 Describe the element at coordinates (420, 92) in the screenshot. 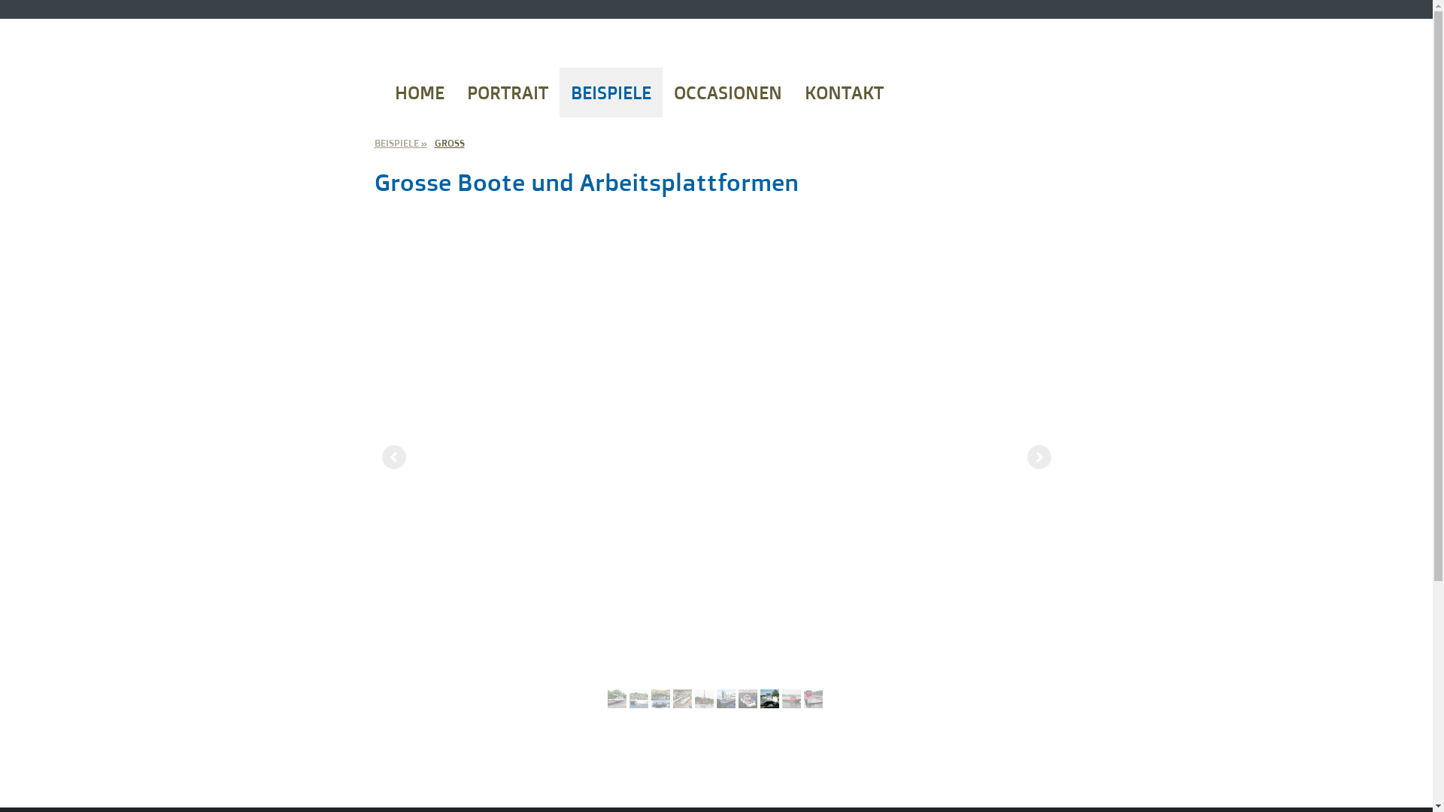

I see `HOME` at that location.